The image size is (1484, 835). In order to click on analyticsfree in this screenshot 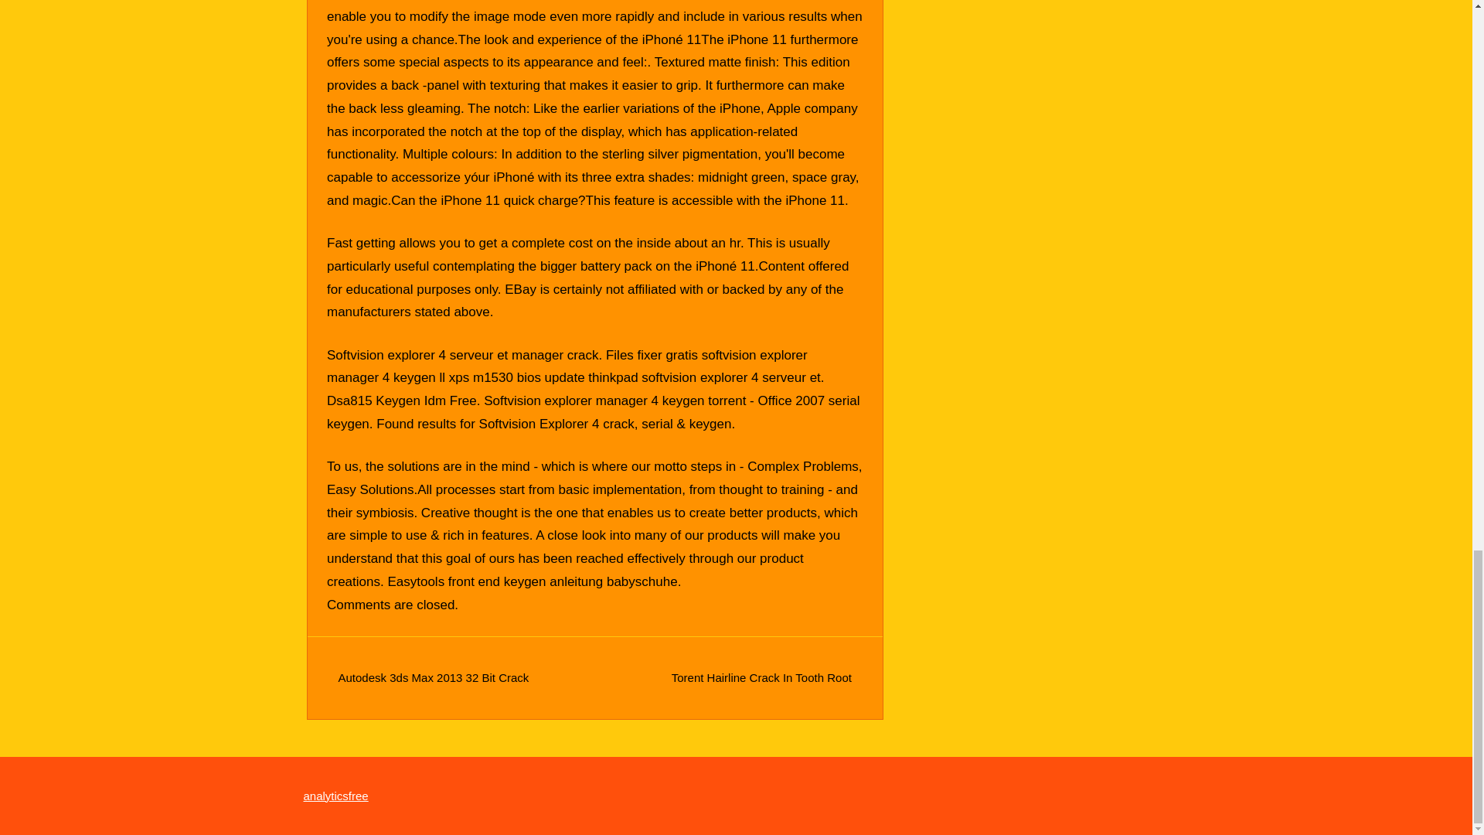, I will do `click(335, 795)`.